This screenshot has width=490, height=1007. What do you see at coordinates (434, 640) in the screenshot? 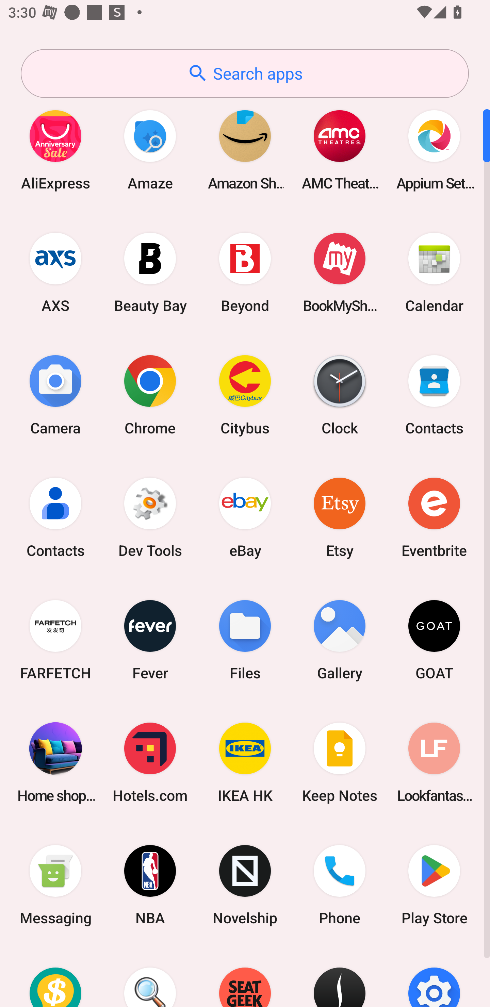
I see `GOAT` at bounding box center [434, 640].